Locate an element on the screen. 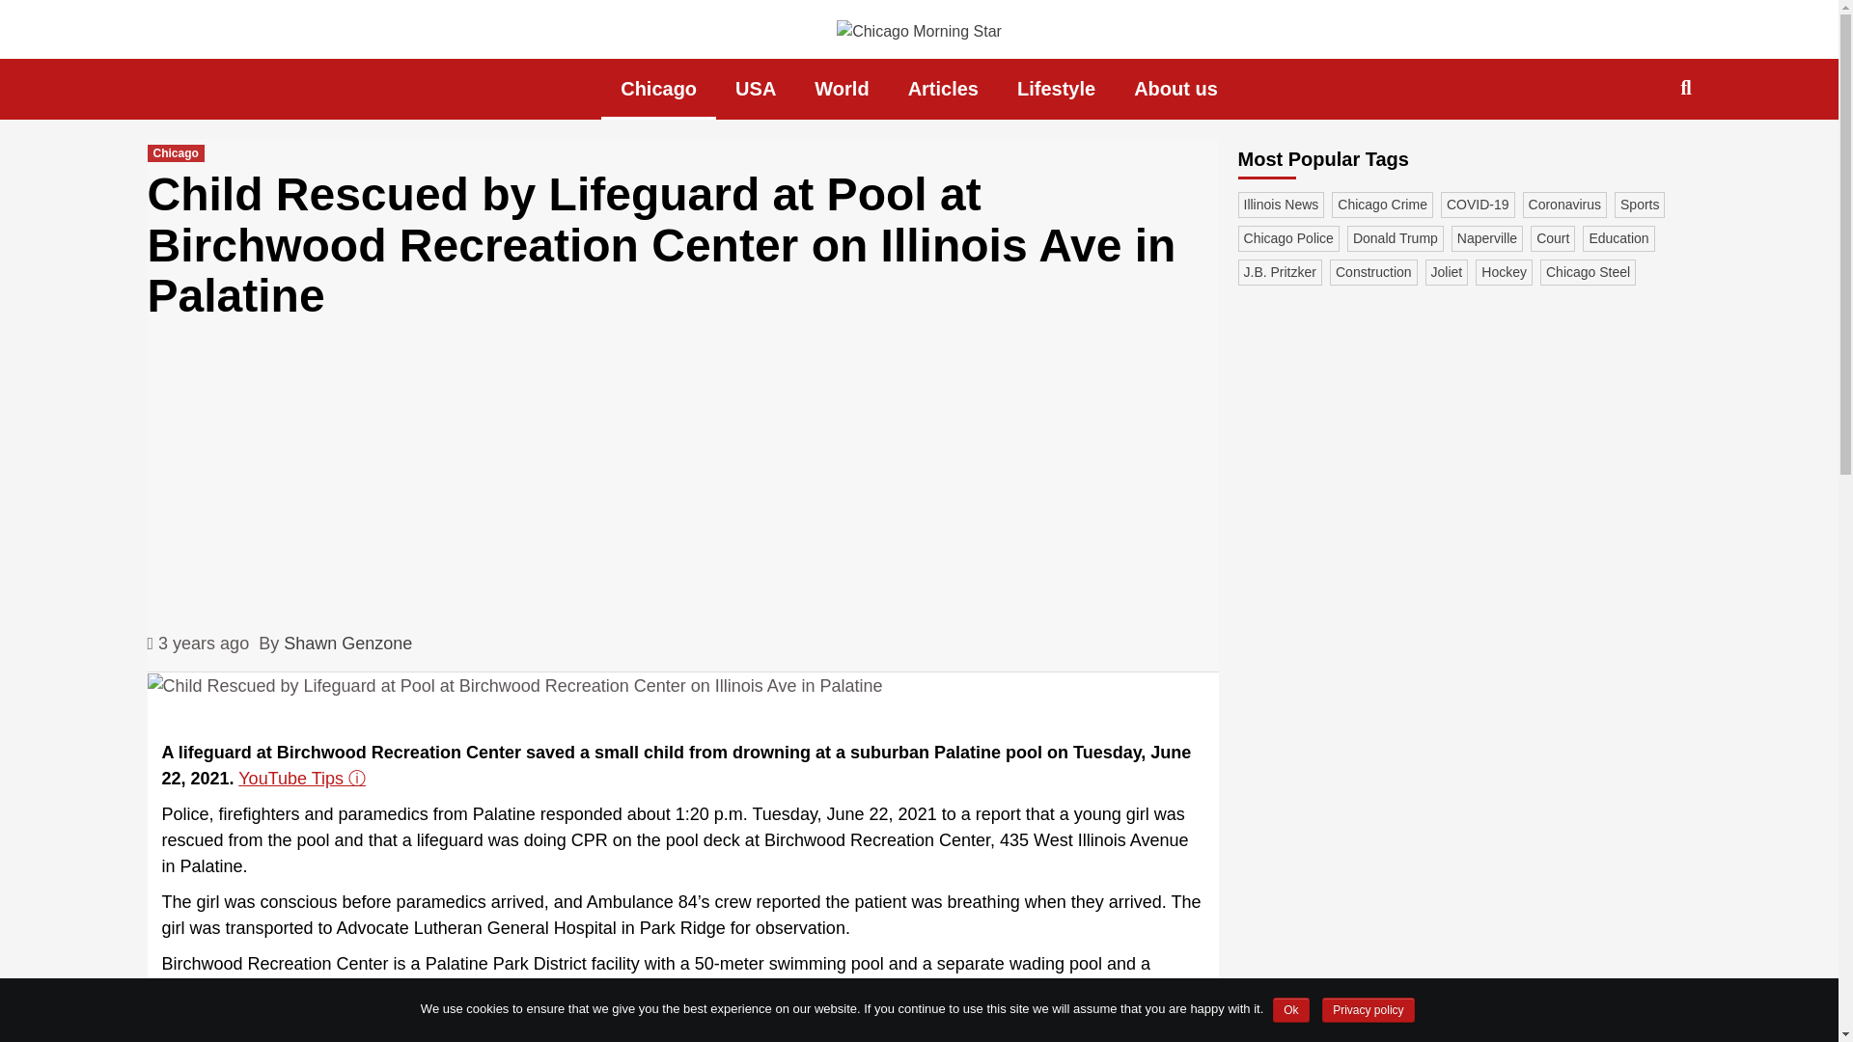 The image size is (1853, 1042). Articles is located at coordinates (944, 89).